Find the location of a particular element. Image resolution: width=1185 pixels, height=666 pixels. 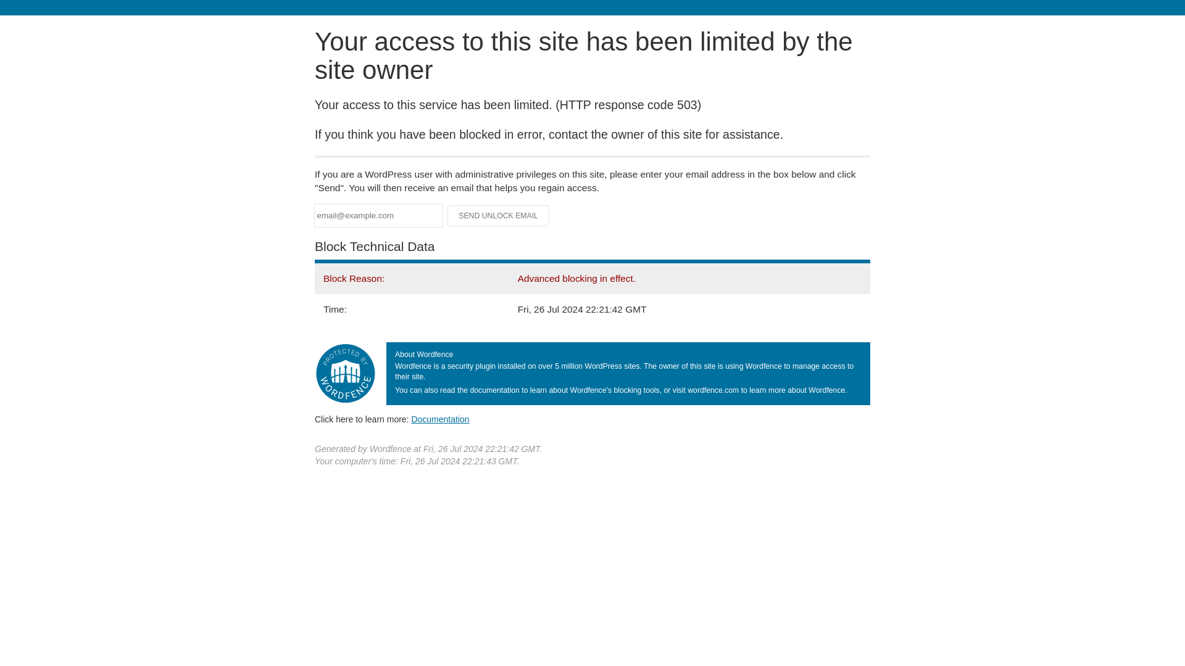

Documentation is located at coordinates (440, 419).